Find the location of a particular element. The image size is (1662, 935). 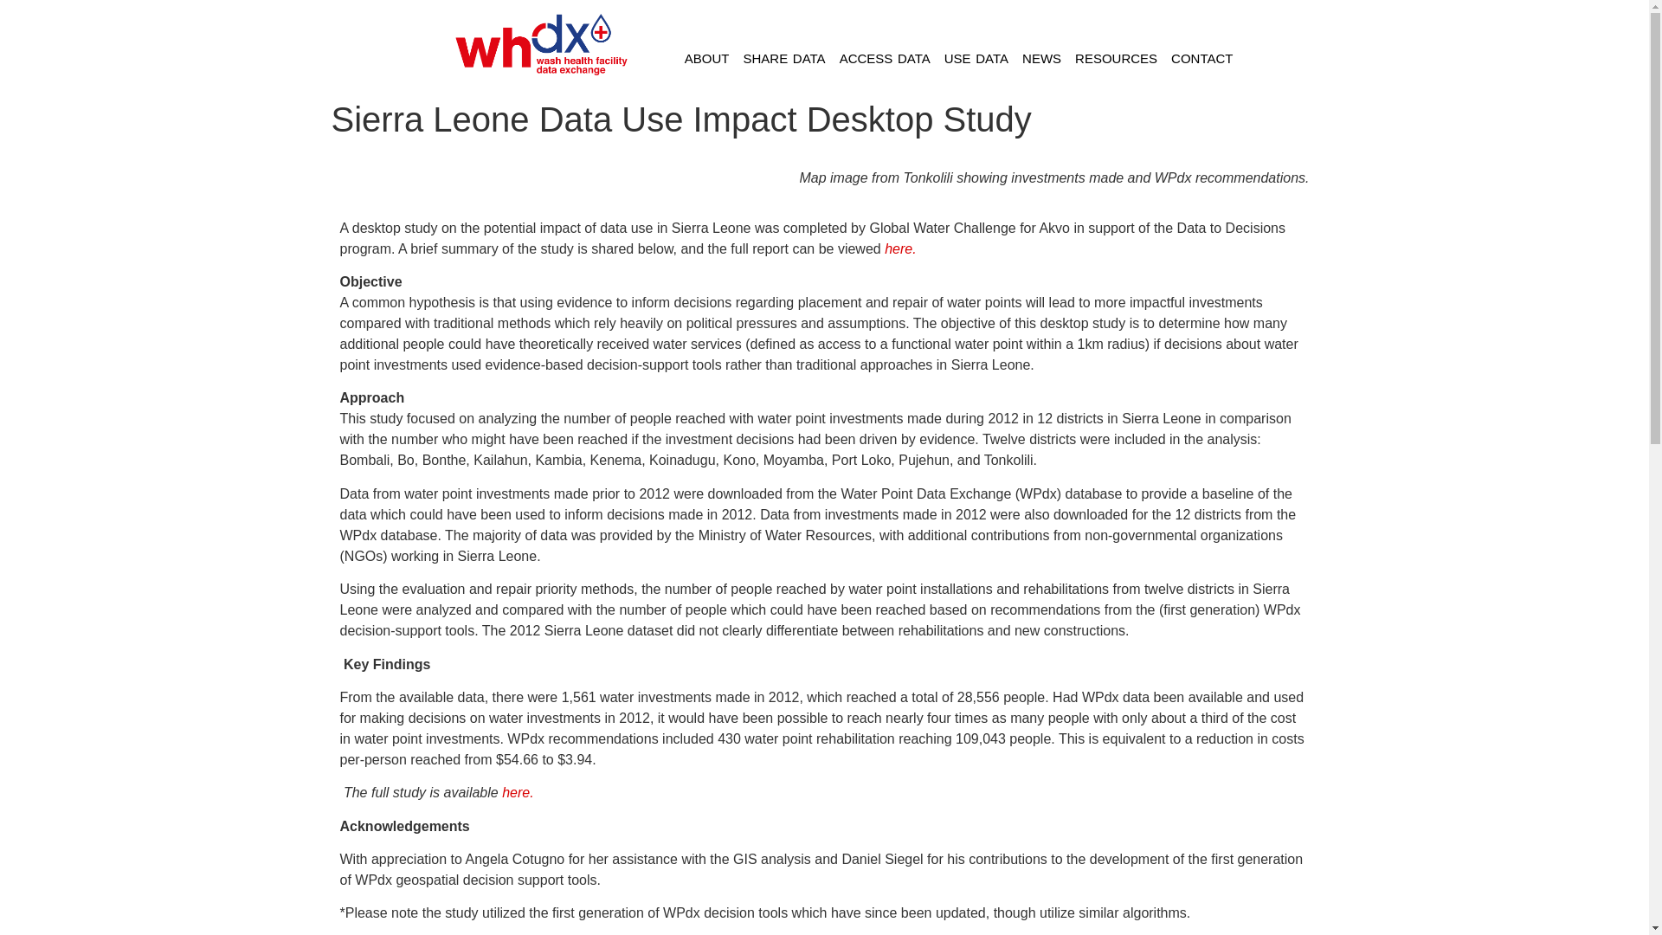

here. is located at coordinates (518, 793).